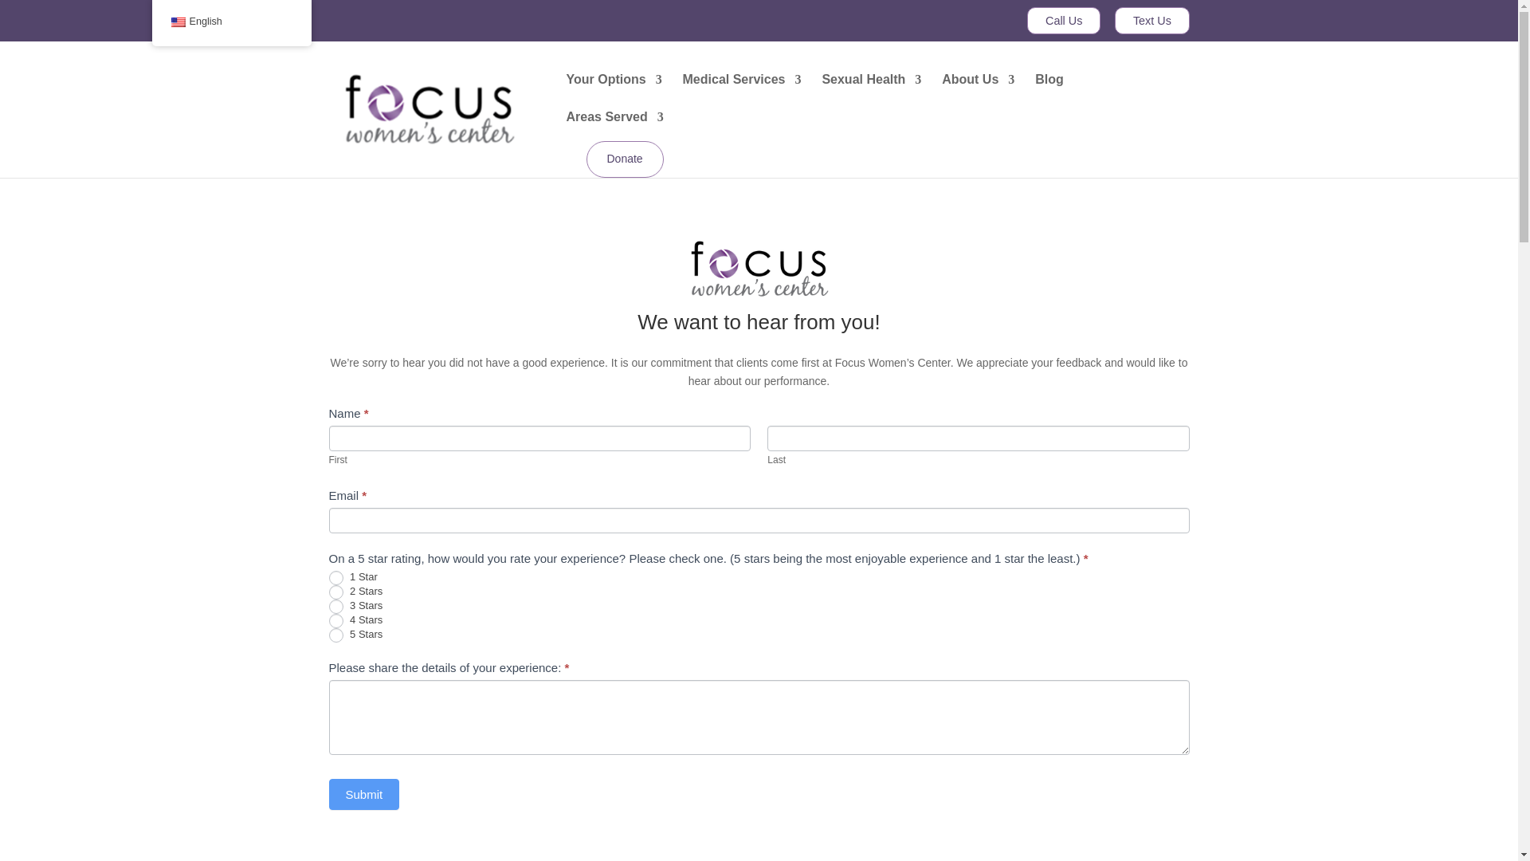 This screenshot has width=1530, height=861. What do you see at coordinates (978, 92) in the screenshot?
I see `About Us` at bounding box center [978, 92].